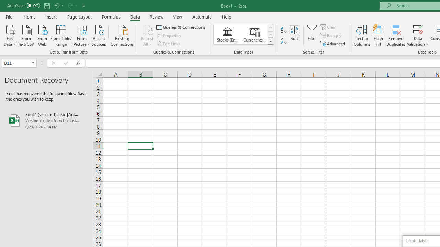  I want to click on Class: NetUIImage, so click(271, 41).